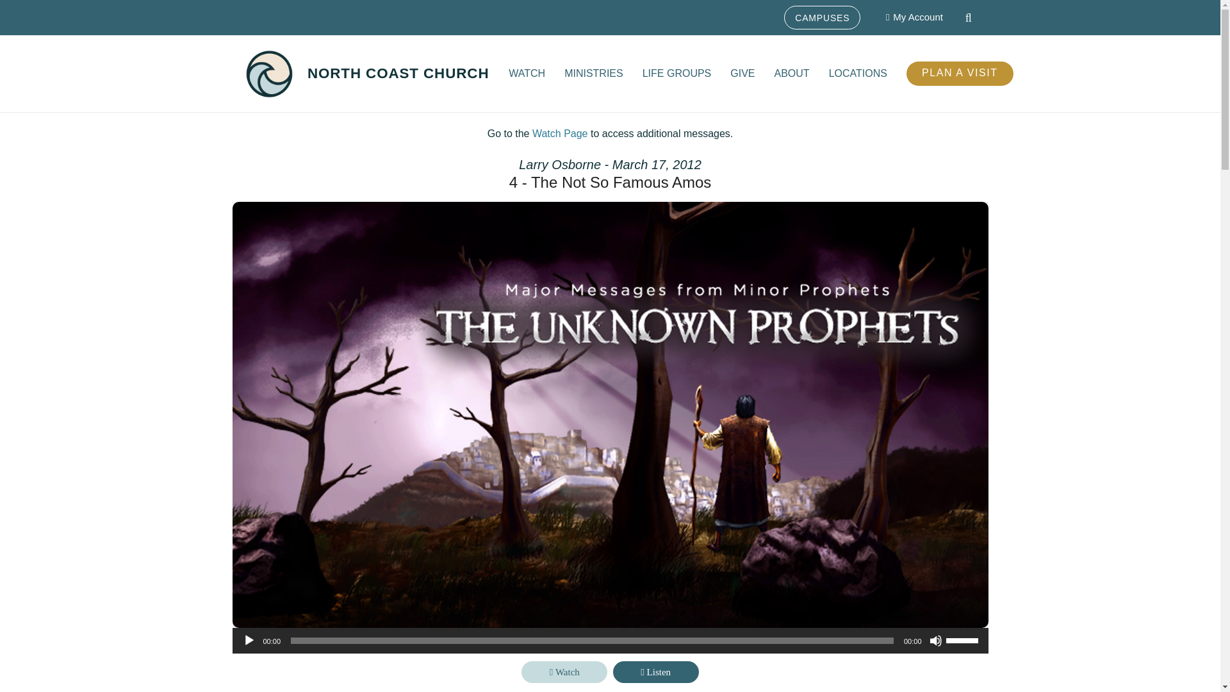 This screenshot has width=1230, height=692. Describe the element at coordinates (676, 73) in the screenshot. I see `LIFE GROUPS` at that location.